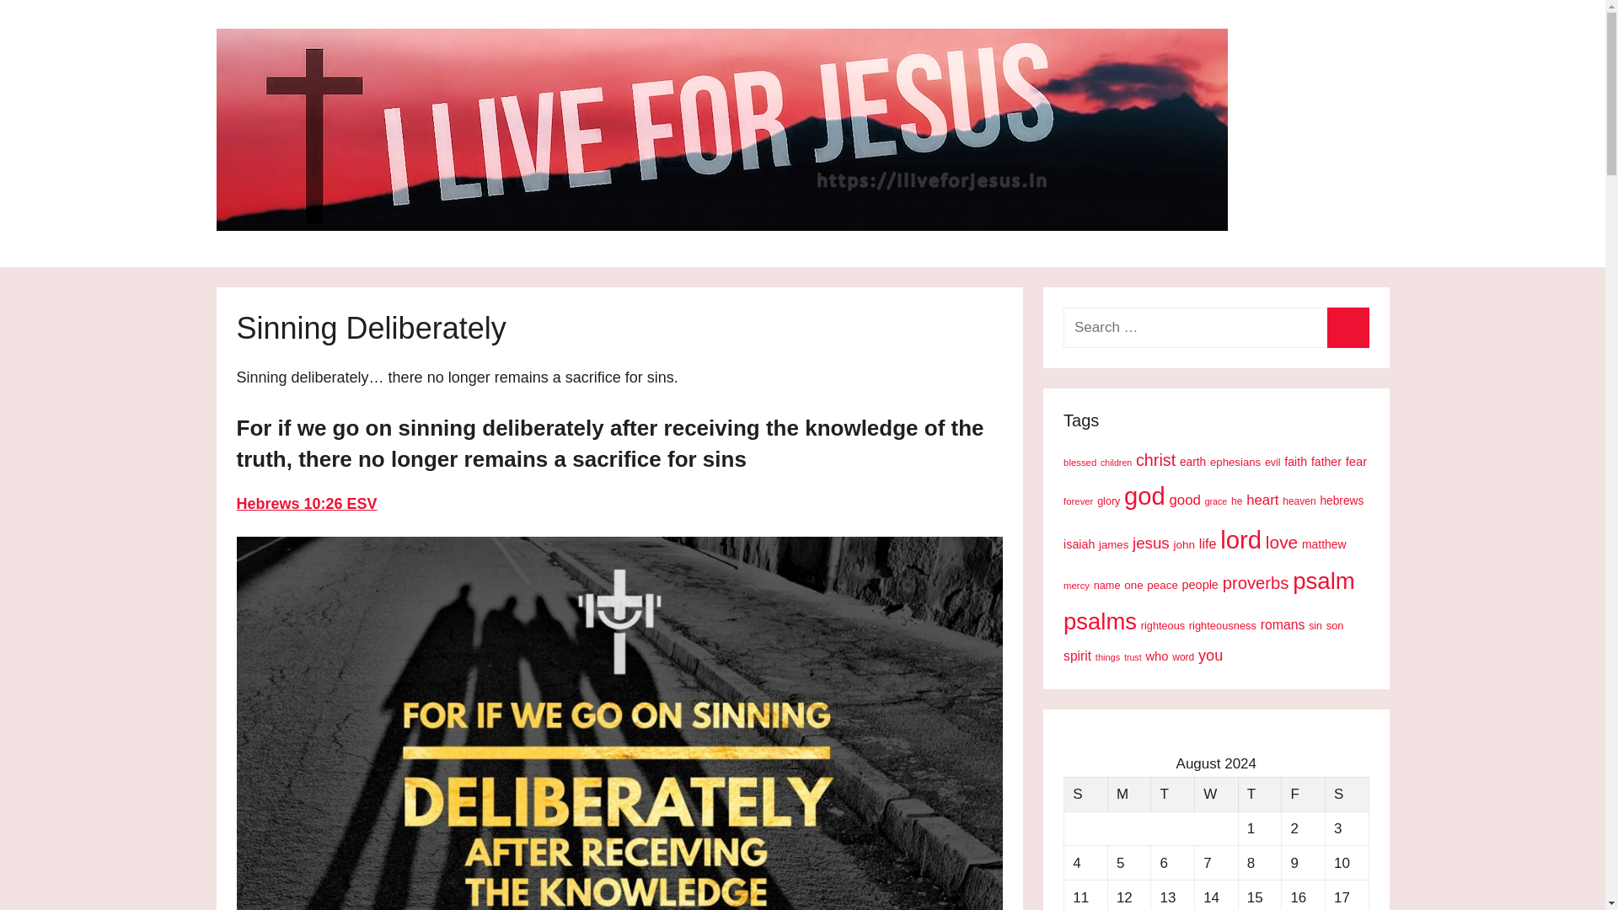 This screenshot has width=1618, height=910. What do you see at coordinates (1326, 462) in the screenshot?
I see `father` at bounding box center [1326, 462].